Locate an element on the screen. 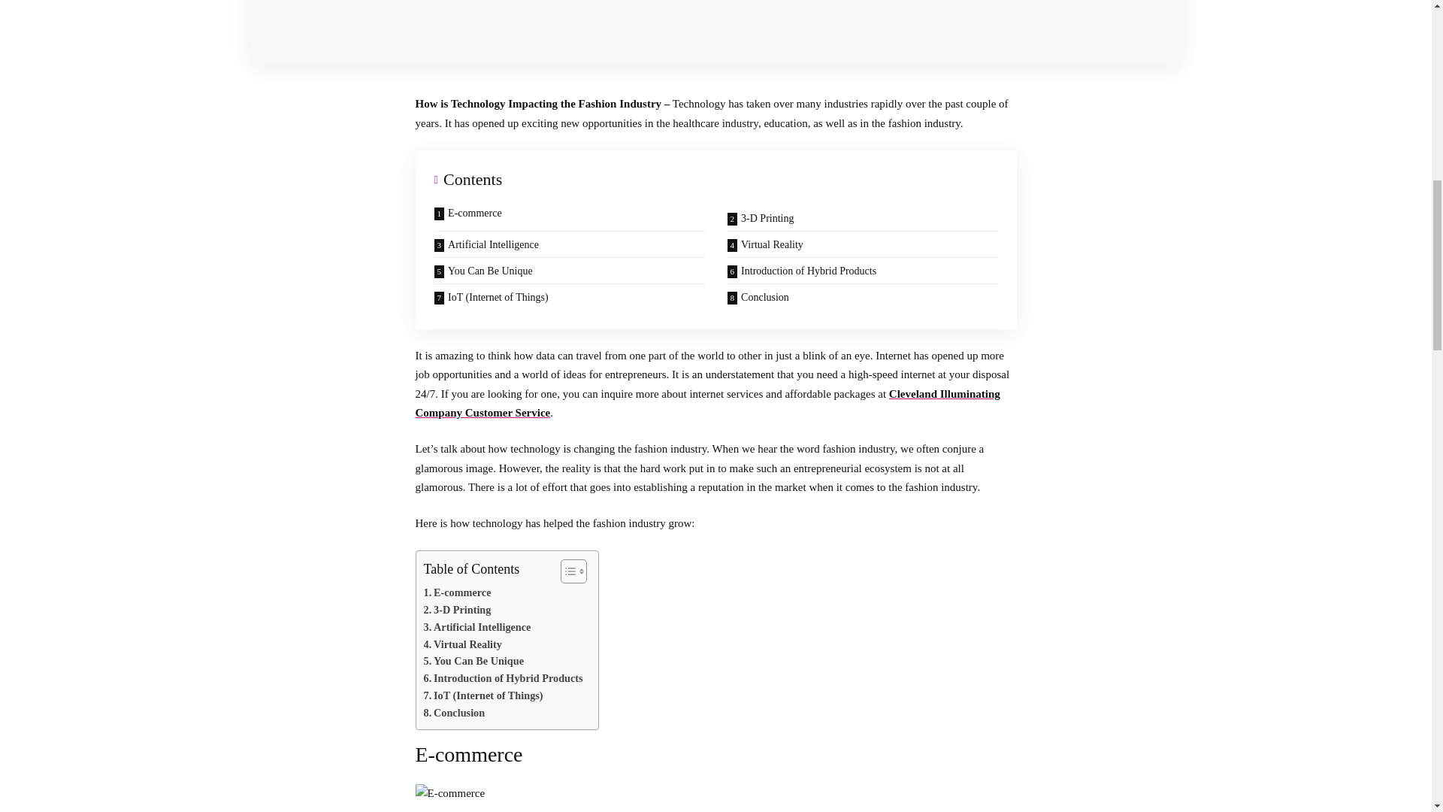  E-commerce is located at coordinates (458, 592).